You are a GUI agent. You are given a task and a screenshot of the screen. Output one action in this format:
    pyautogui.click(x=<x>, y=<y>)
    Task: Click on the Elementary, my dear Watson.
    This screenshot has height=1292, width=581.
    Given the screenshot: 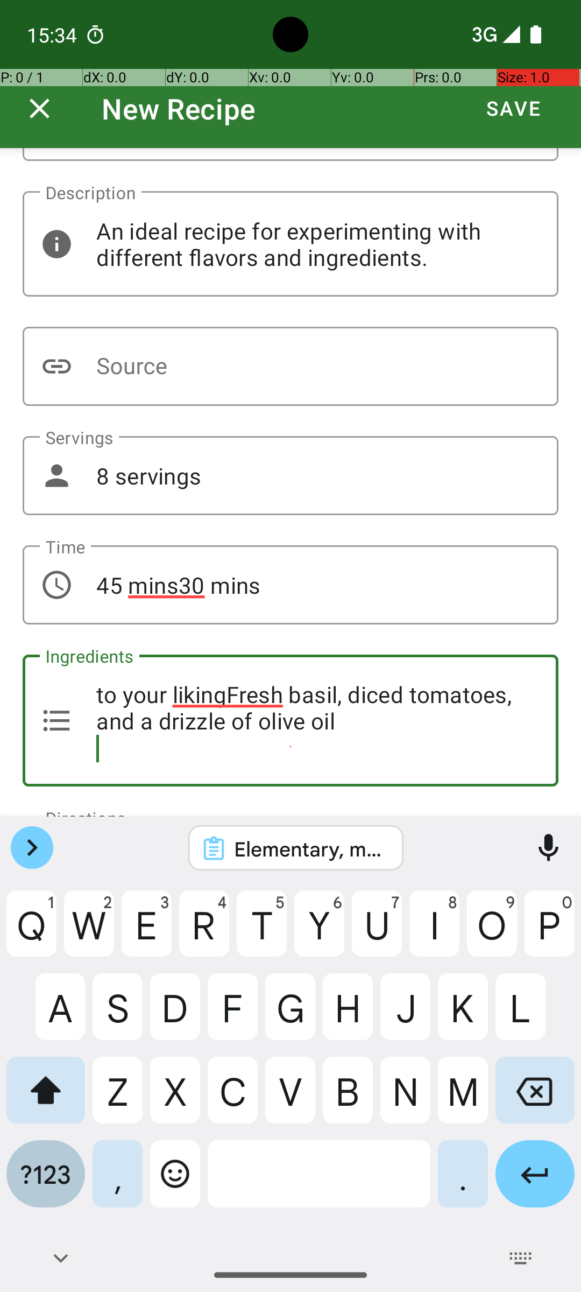 What is the action you would take?
    pyautogui.click(x=310, y=848)
    